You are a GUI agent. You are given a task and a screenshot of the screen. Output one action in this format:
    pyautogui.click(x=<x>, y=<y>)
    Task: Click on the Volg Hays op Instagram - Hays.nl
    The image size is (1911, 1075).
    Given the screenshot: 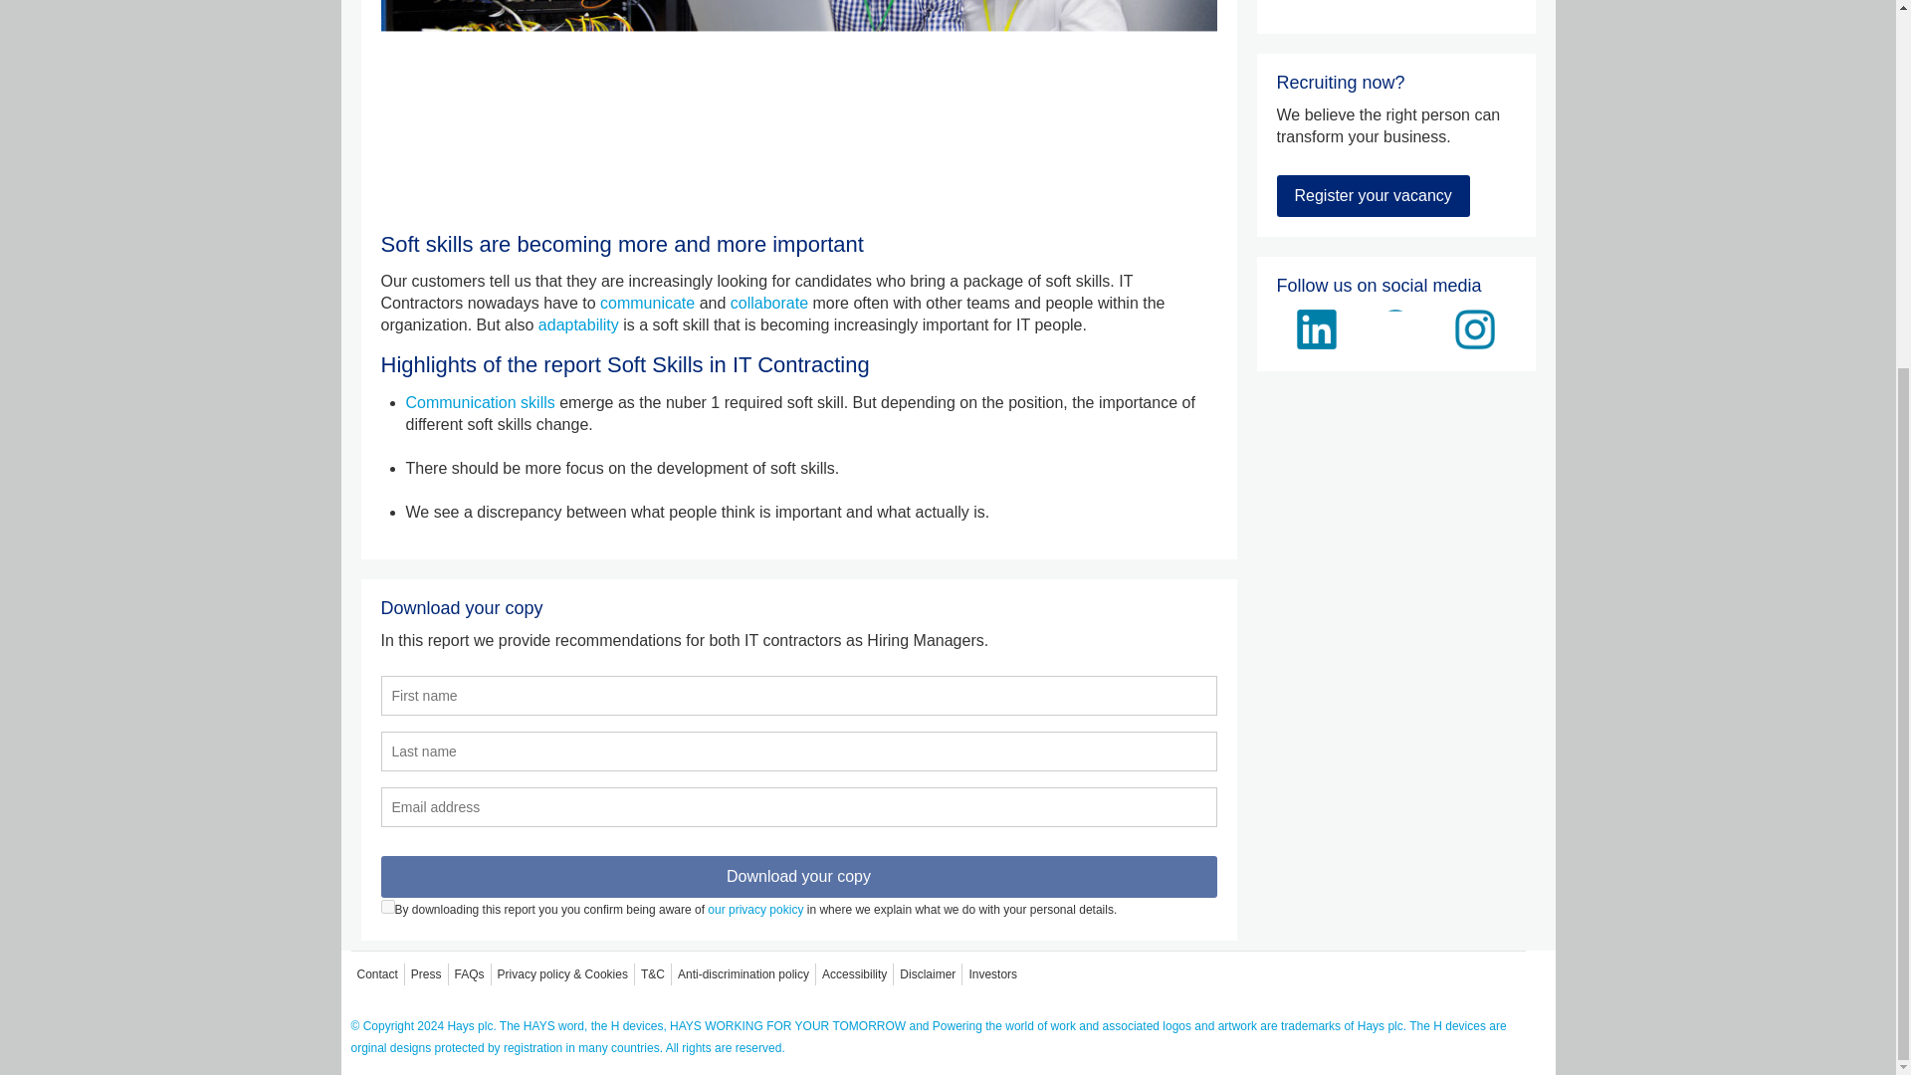 What is the action you would take?
    pyautogui.click(x=1474, y=329)
    